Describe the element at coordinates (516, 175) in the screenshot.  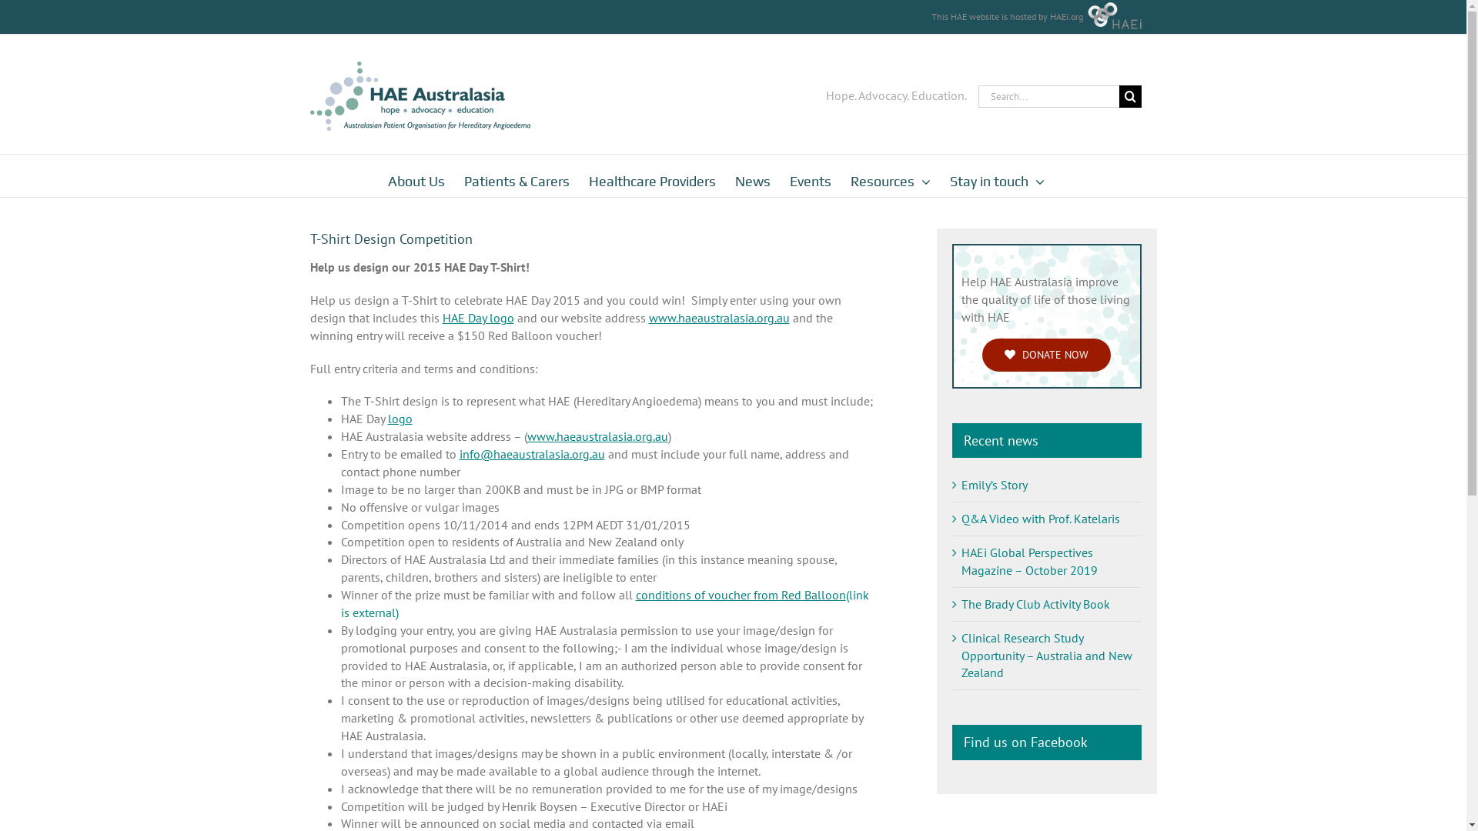
I see `Patients & Carers` at that location.